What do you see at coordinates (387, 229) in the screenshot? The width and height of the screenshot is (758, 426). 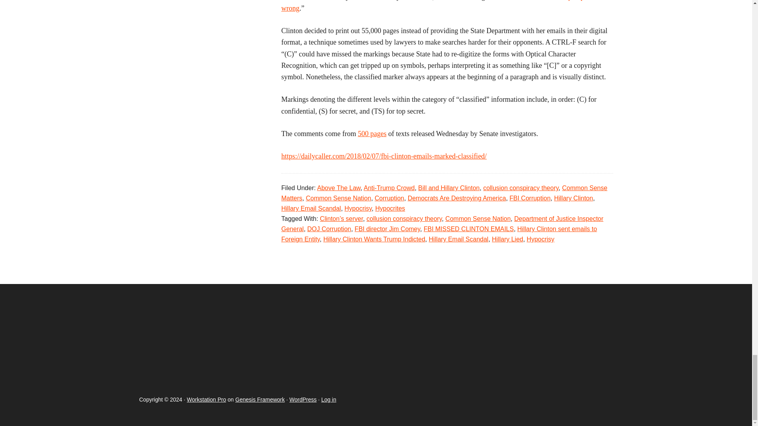 I see `FBI director Jim Comey` at bounding box center [387, 229].